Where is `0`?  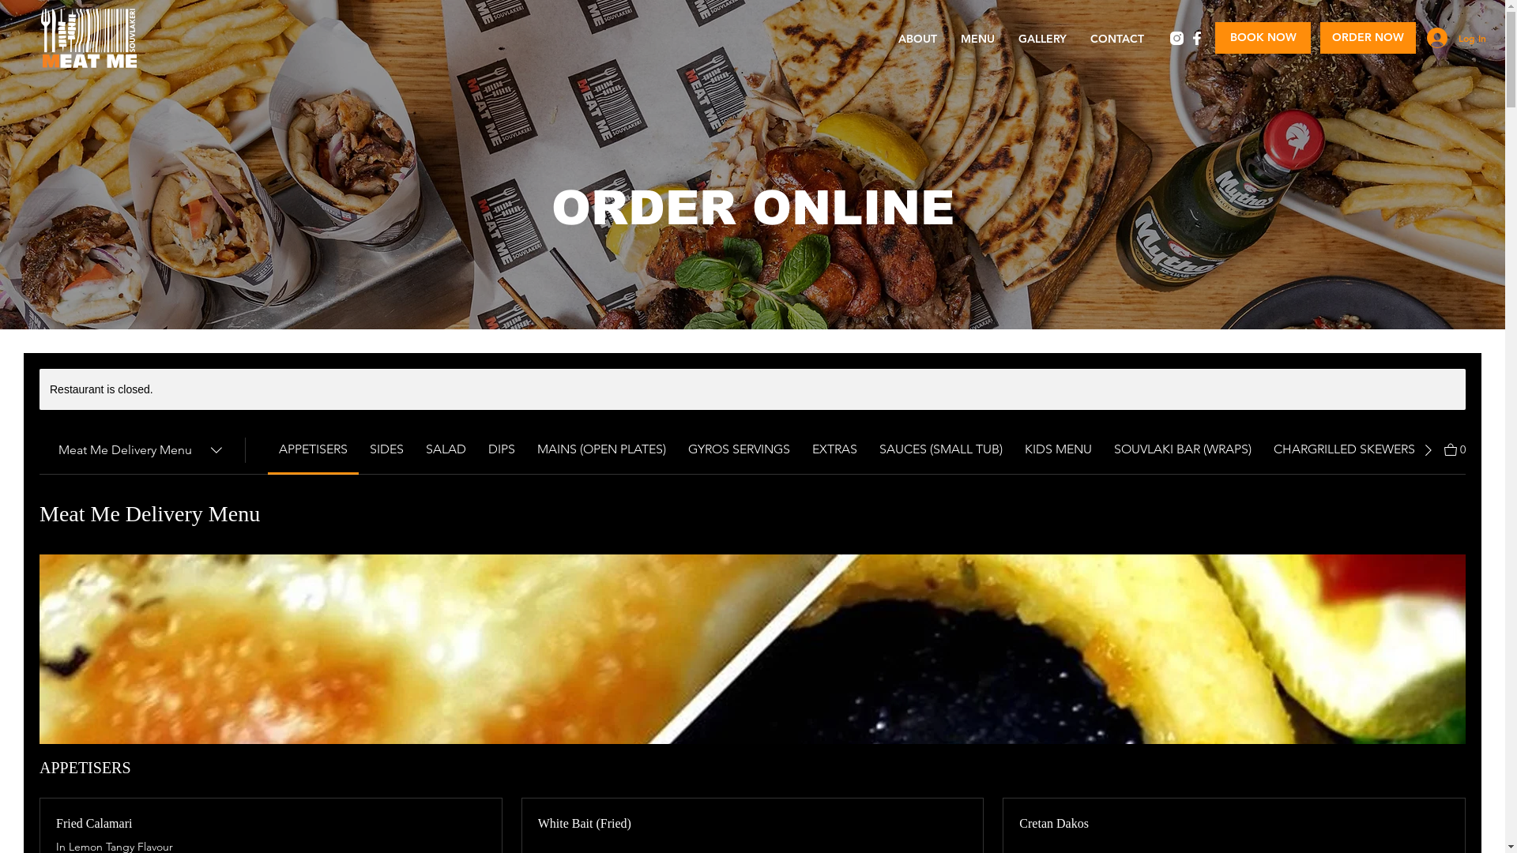 0 is located at coordinates (1455, 449).